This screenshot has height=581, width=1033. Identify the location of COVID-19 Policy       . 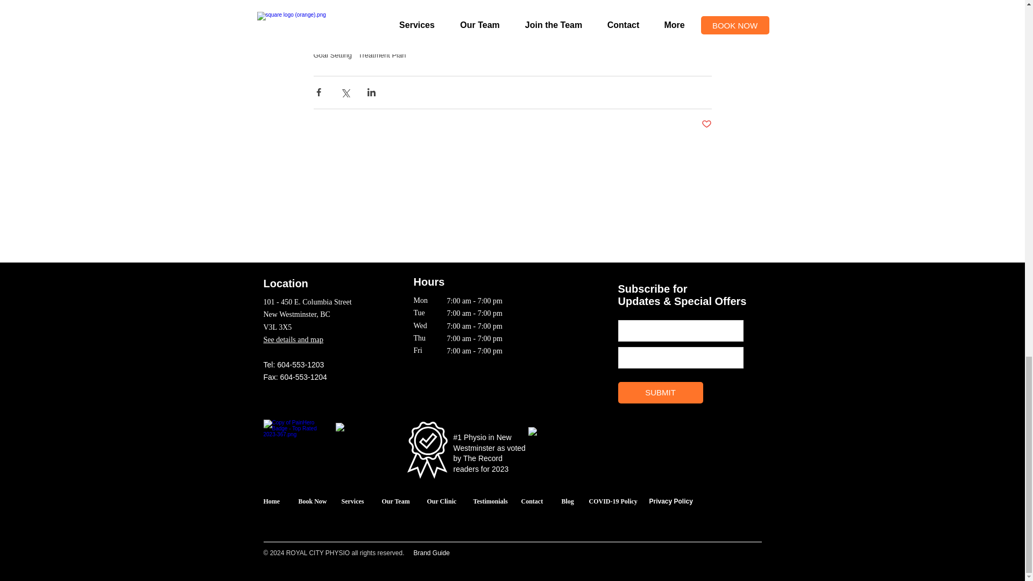
(613, 505).